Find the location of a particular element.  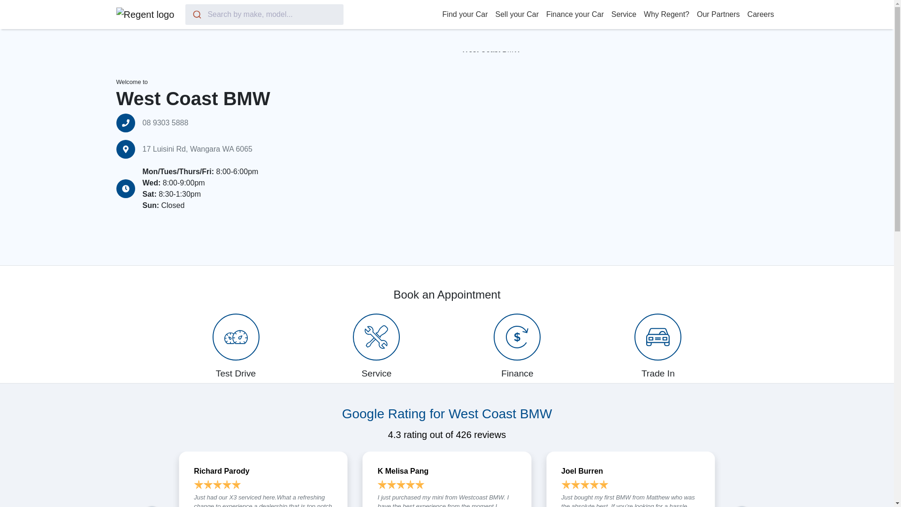

Submit is located at coordinates (196, 14).